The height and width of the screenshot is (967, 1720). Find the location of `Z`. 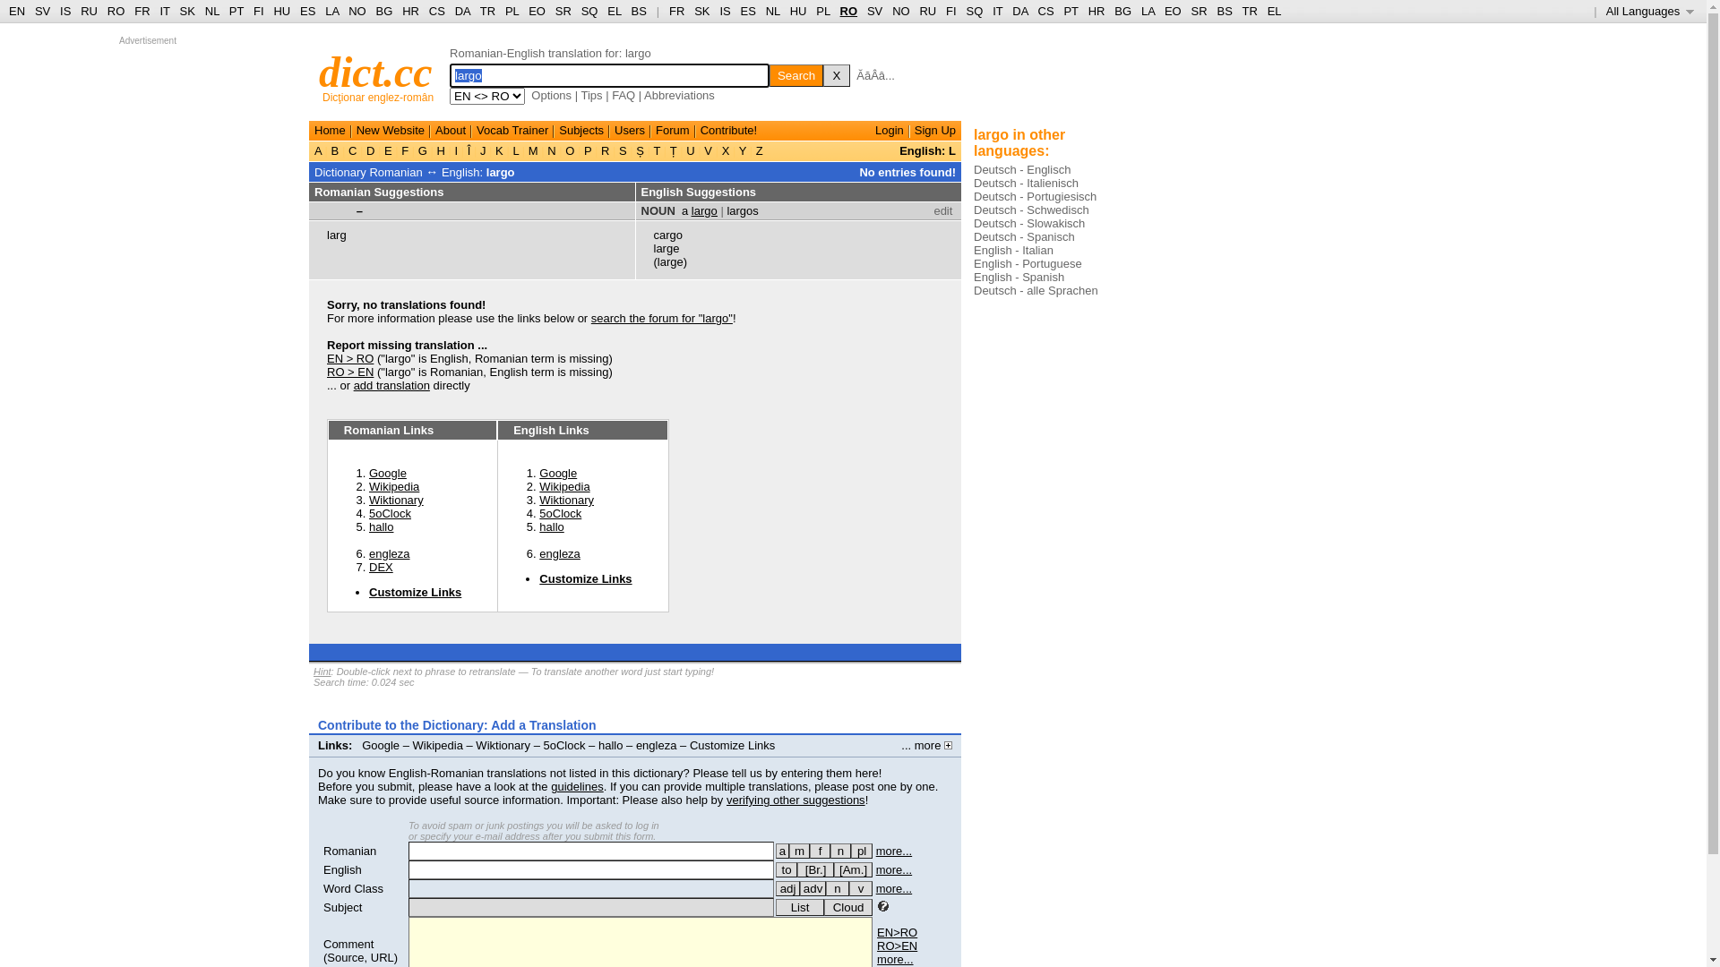

Z is located at coordinates (760, 150).